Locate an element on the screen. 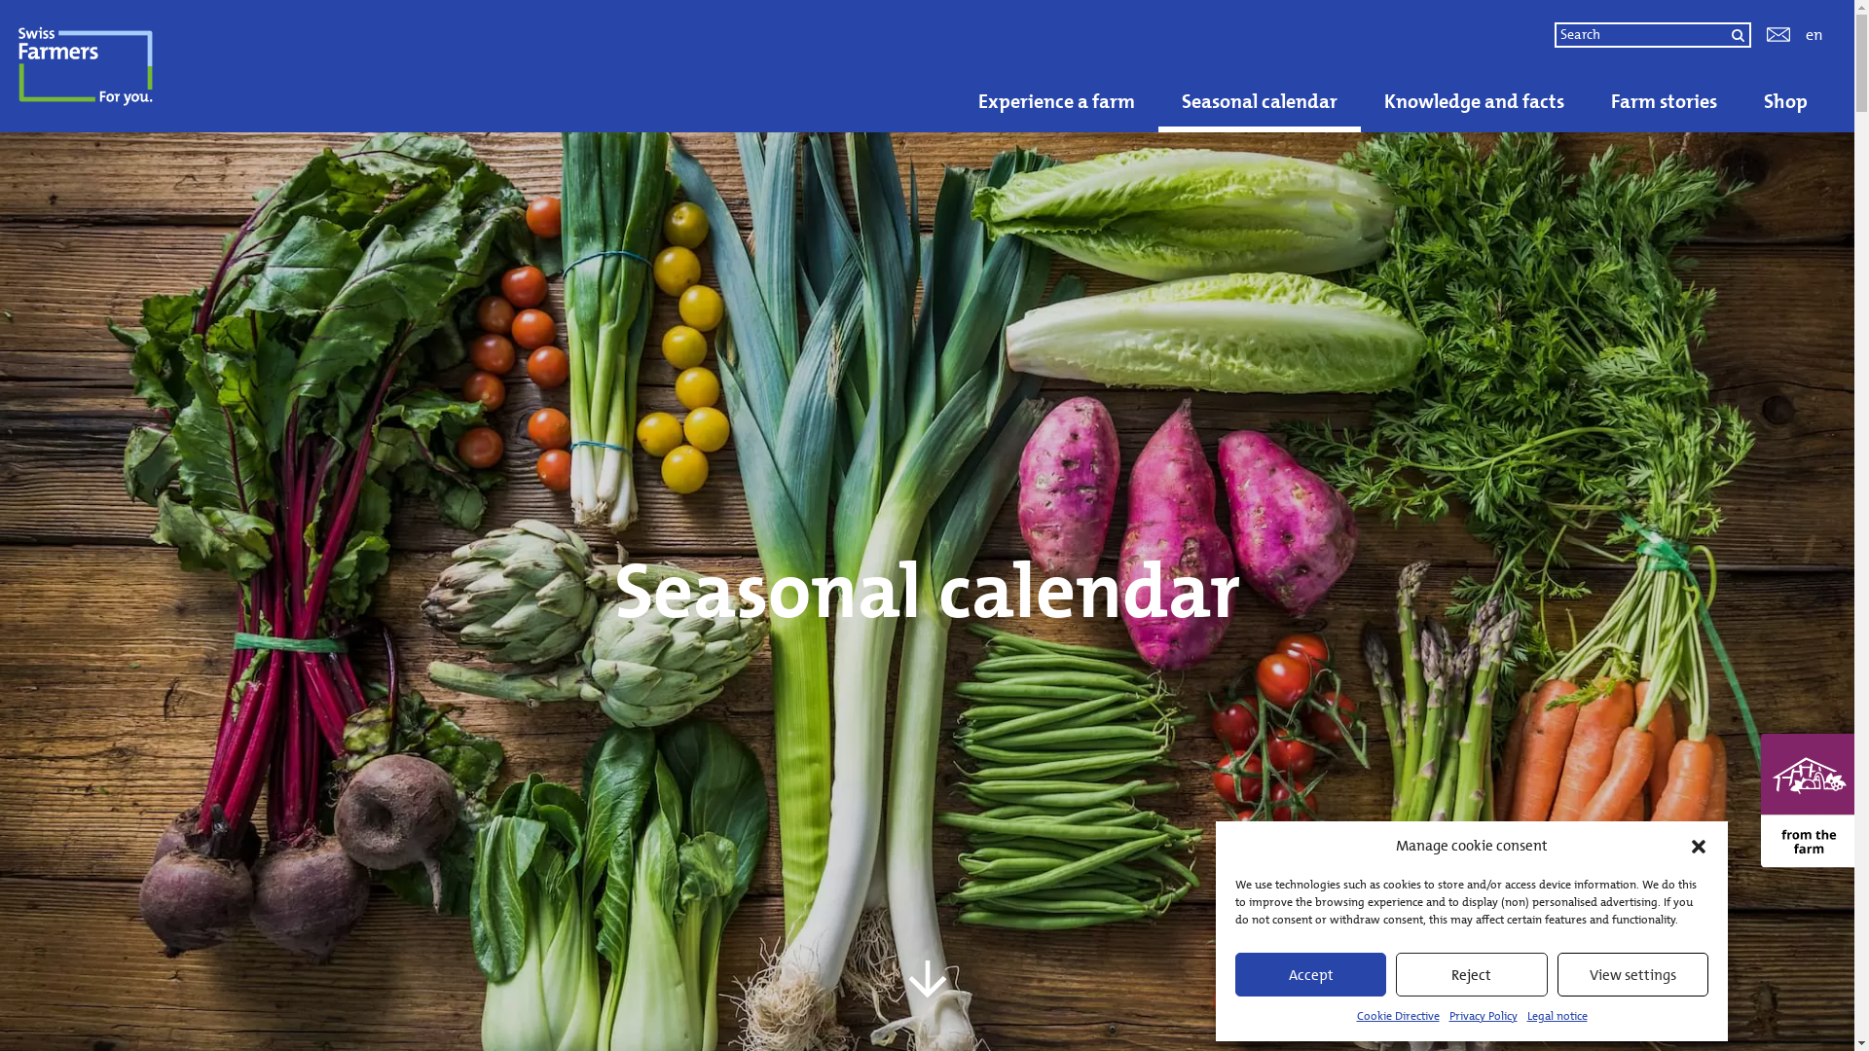  Seasonal calendar is located at coordinates (1260, 101).